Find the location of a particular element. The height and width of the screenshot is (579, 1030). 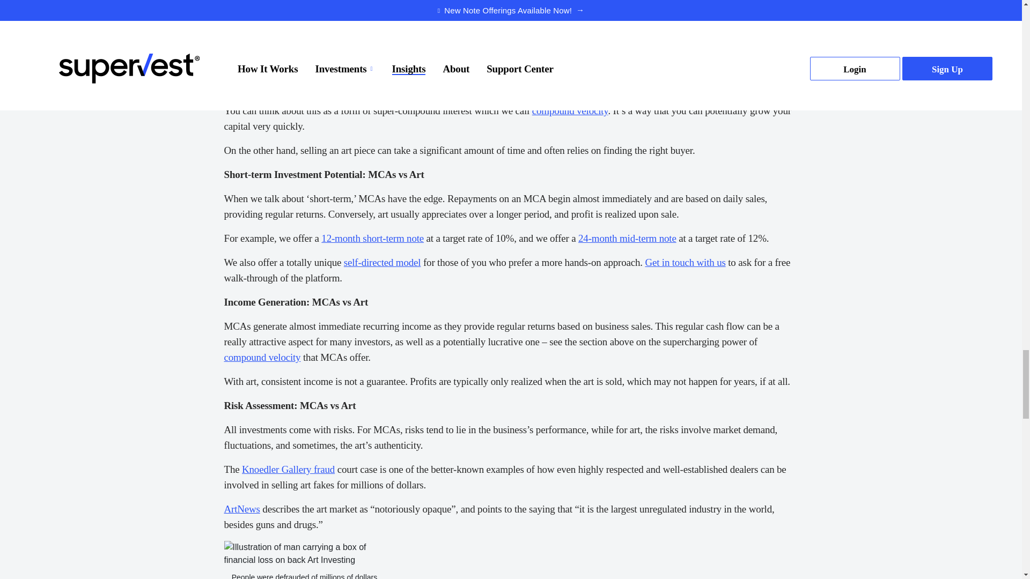

Get in touch with us is located at coordinates (685, 263).